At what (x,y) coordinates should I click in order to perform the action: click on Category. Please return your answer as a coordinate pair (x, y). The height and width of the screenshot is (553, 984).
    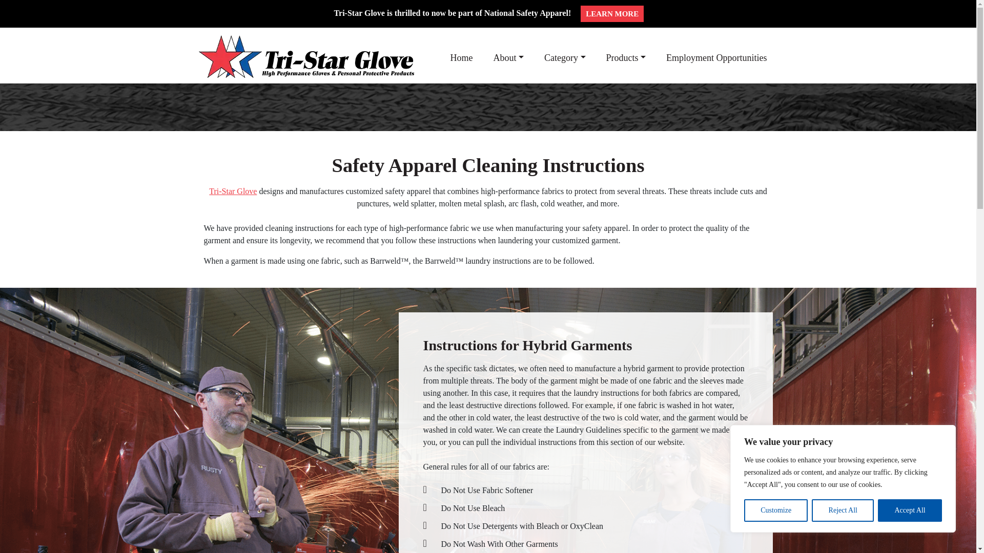
    Looking at the image, I should click on (565, 58).